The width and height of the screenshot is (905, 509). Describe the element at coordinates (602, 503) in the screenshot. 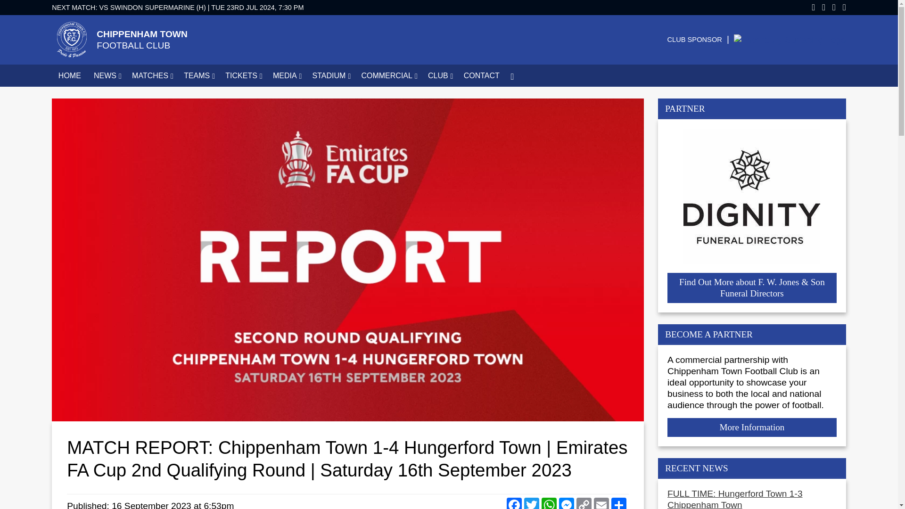

I see `Email` at that location.